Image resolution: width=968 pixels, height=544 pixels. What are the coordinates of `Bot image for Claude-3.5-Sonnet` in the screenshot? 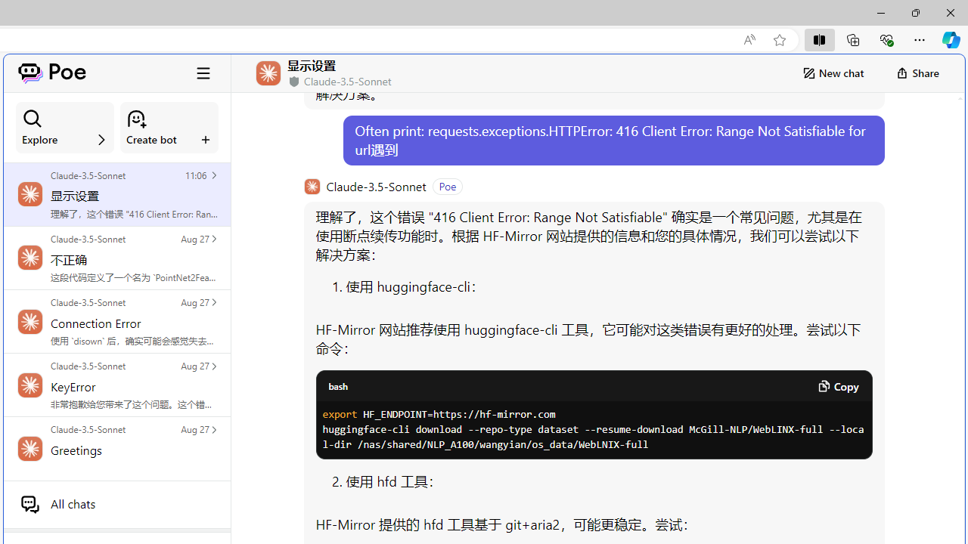 It's located at (312, 186).